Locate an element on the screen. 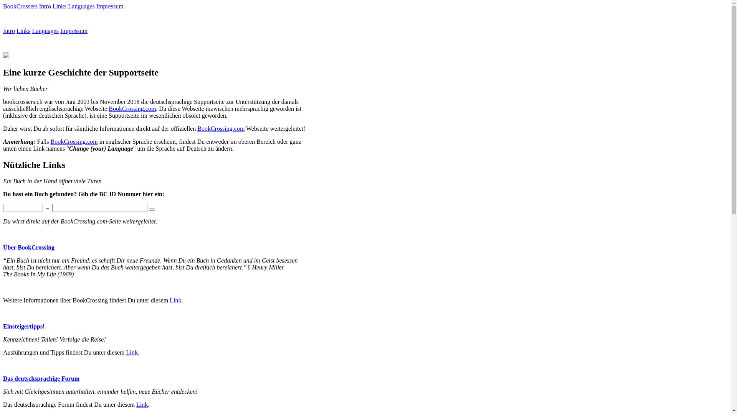 The width and height of the screenshot is (737, 414). Das deutschsprachige Forum is located at coordinates (41, 379).